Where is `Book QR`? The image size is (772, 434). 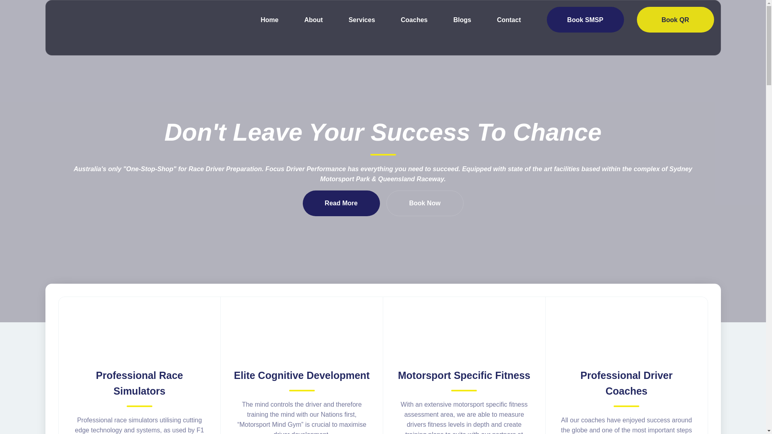 Book QR is located at coordinates (675, 20).